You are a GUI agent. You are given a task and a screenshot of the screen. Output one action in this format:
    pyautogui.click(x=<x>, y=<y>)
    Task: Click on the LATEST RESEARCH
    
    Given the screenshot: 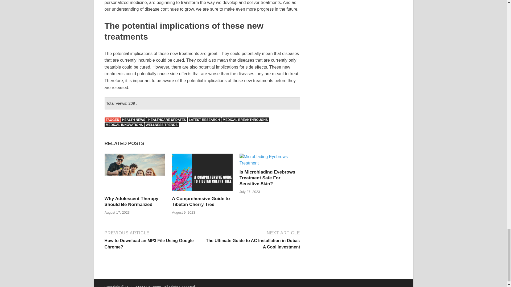 What is the action you would take?
    pyautogui.click(x=204, y=120)
    